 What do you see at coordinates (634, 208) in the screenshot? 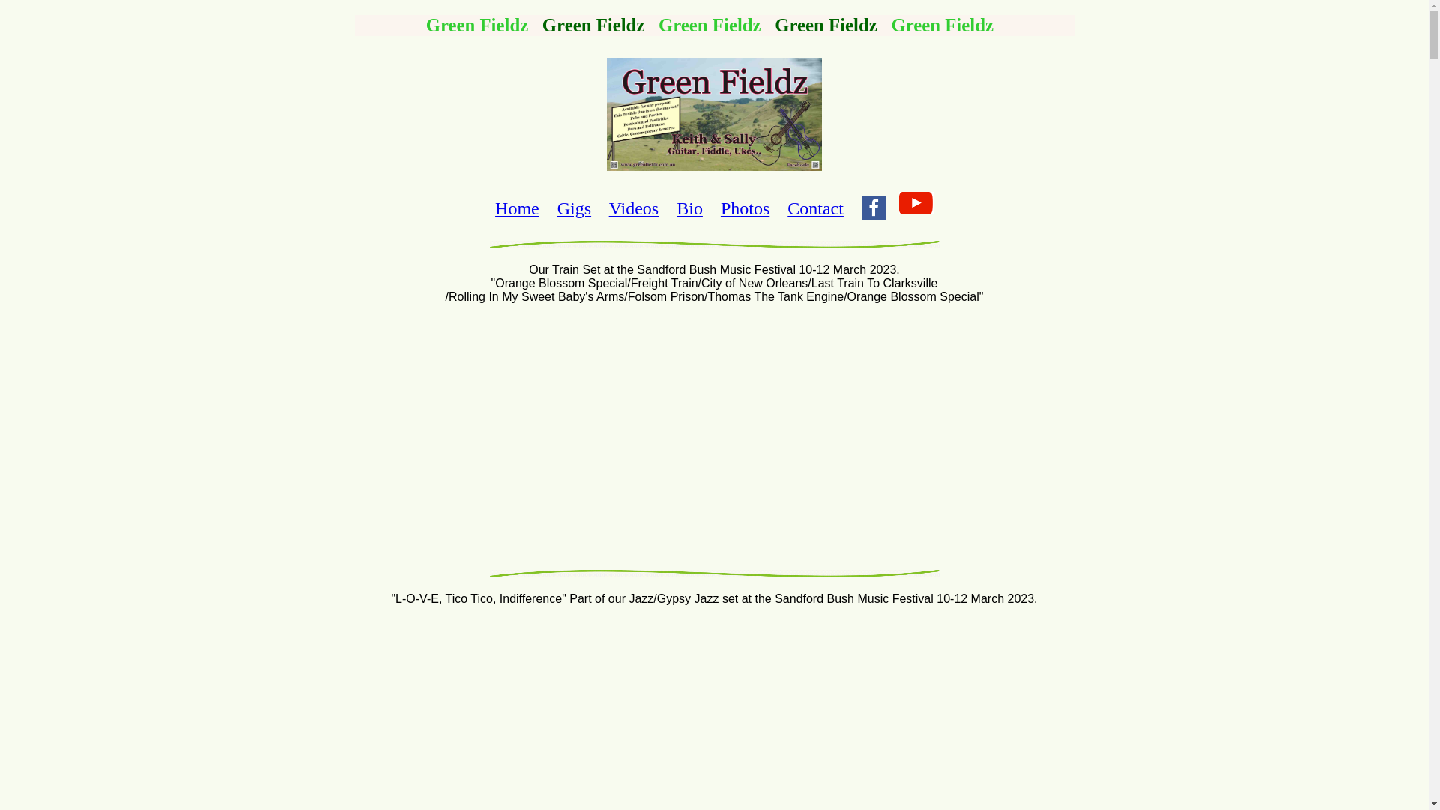
I see `Videos` at bounding box center [634, 208].